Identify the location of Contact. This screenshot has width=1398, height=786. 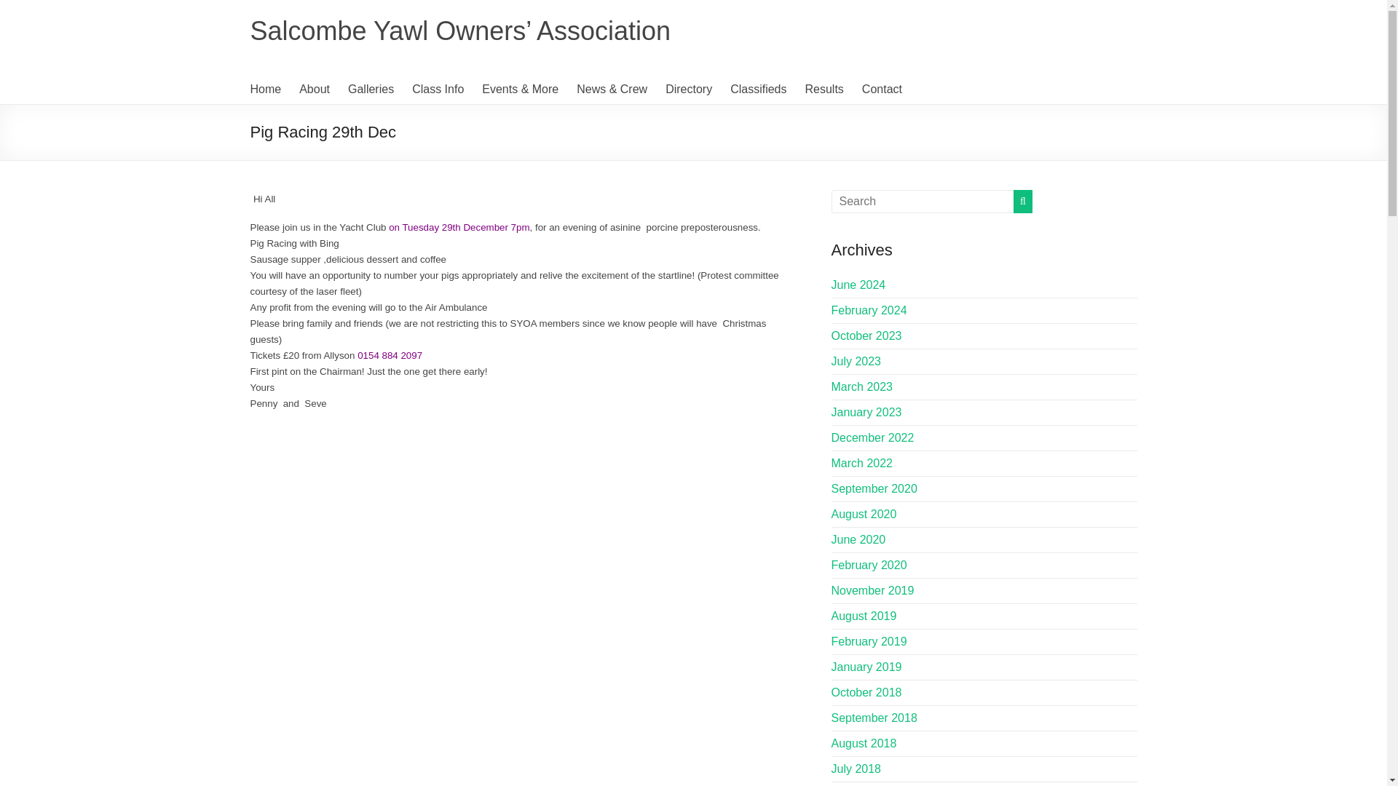
(882, 90).